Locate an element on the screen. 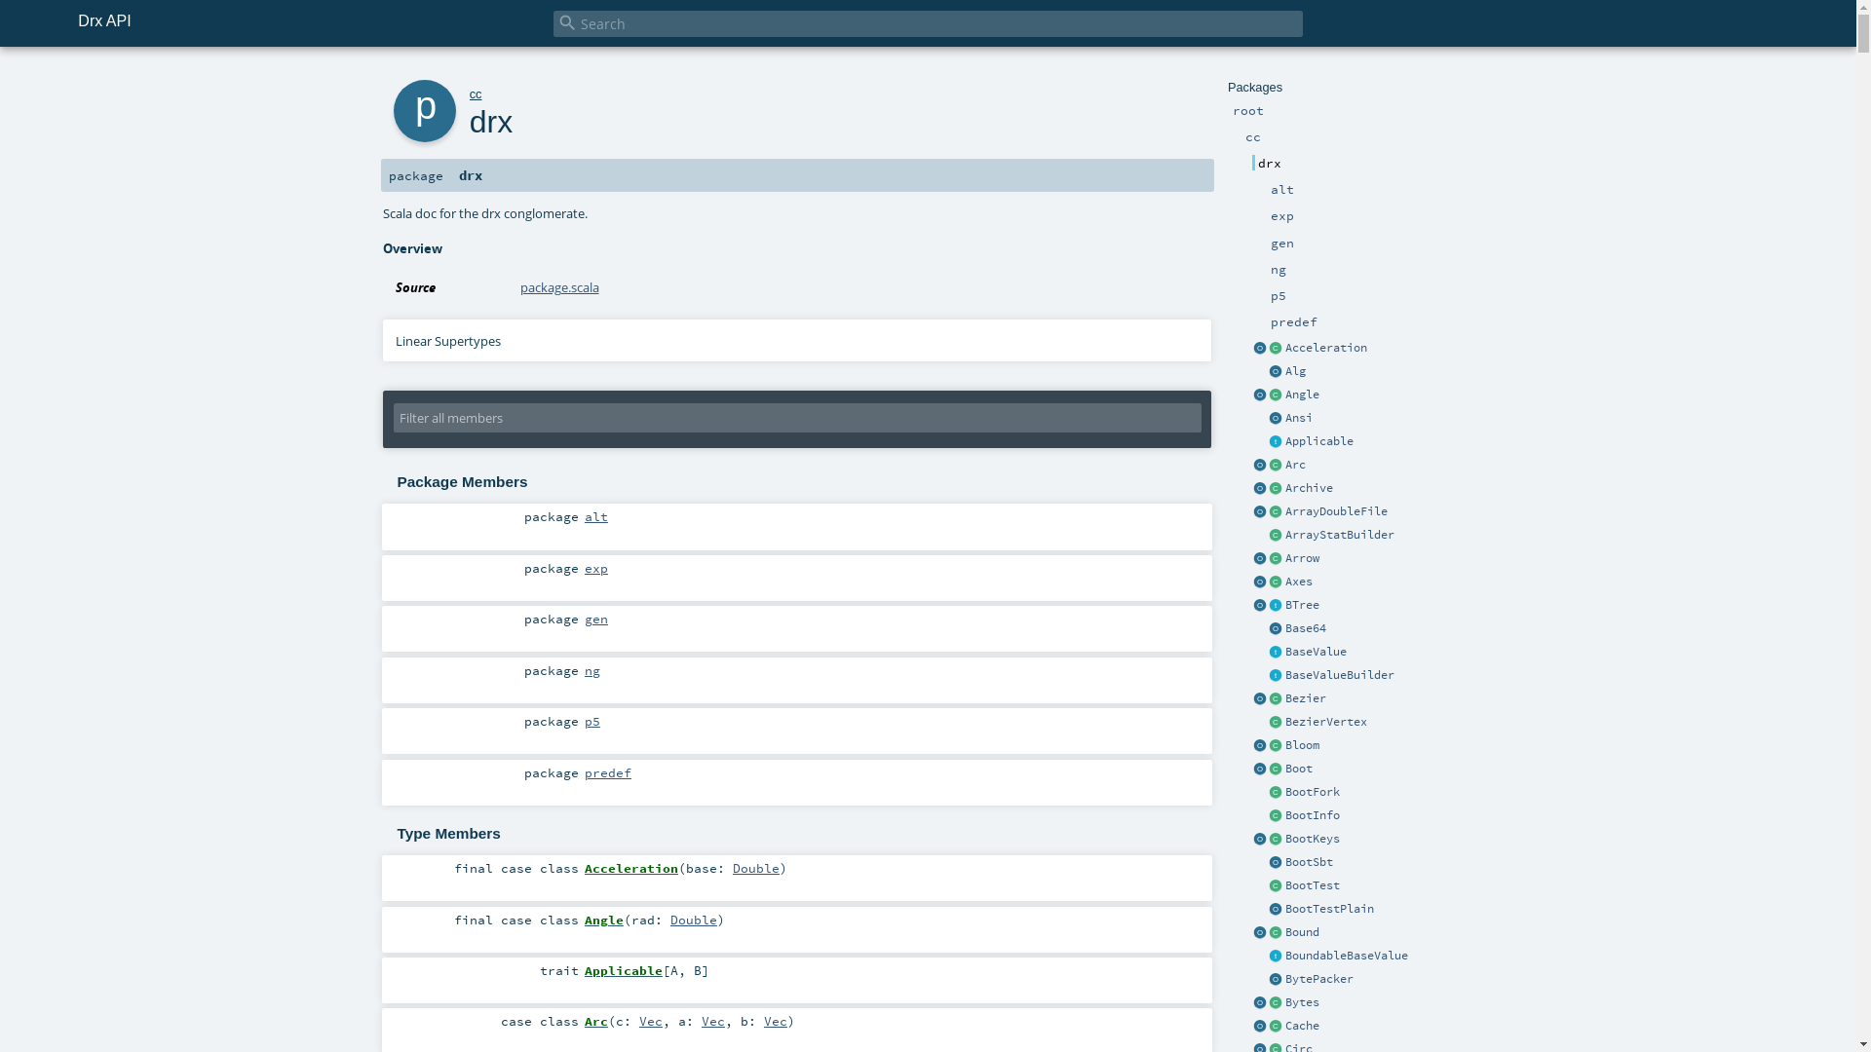 This screenshot has height=1052, width=1871. cc is located at coordinates (476, 94).